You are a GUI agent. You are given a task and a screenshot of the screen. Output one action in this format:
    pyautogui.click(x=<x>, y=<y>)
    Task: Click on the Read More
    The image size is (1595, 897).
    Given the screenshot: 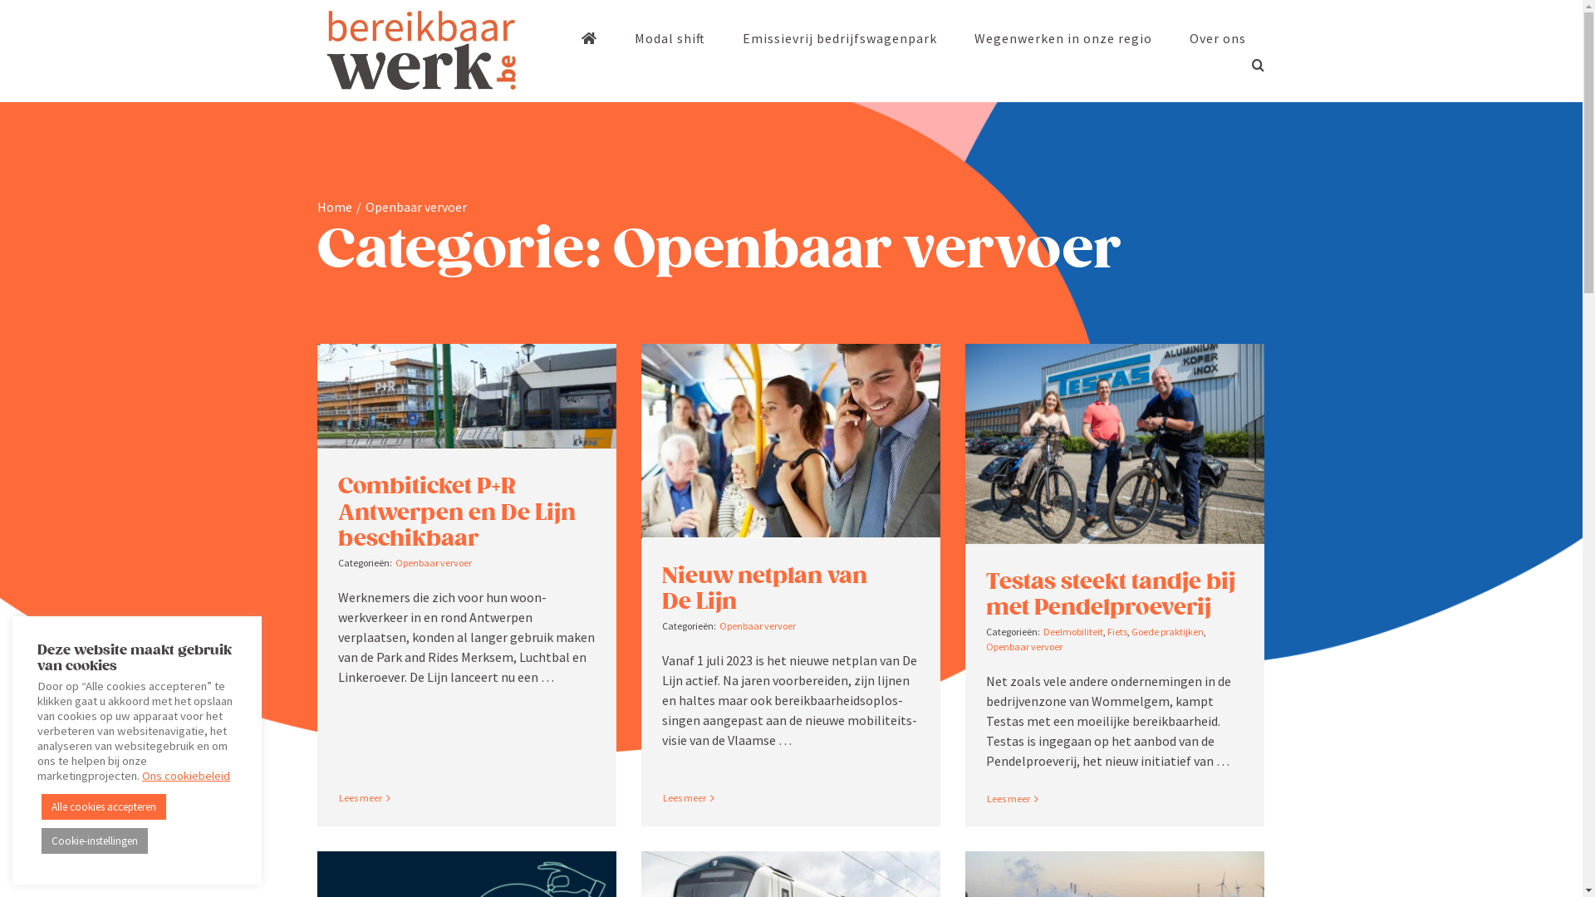 What is the action you would take?
    pyautogui.click(x=361, y=797)
    